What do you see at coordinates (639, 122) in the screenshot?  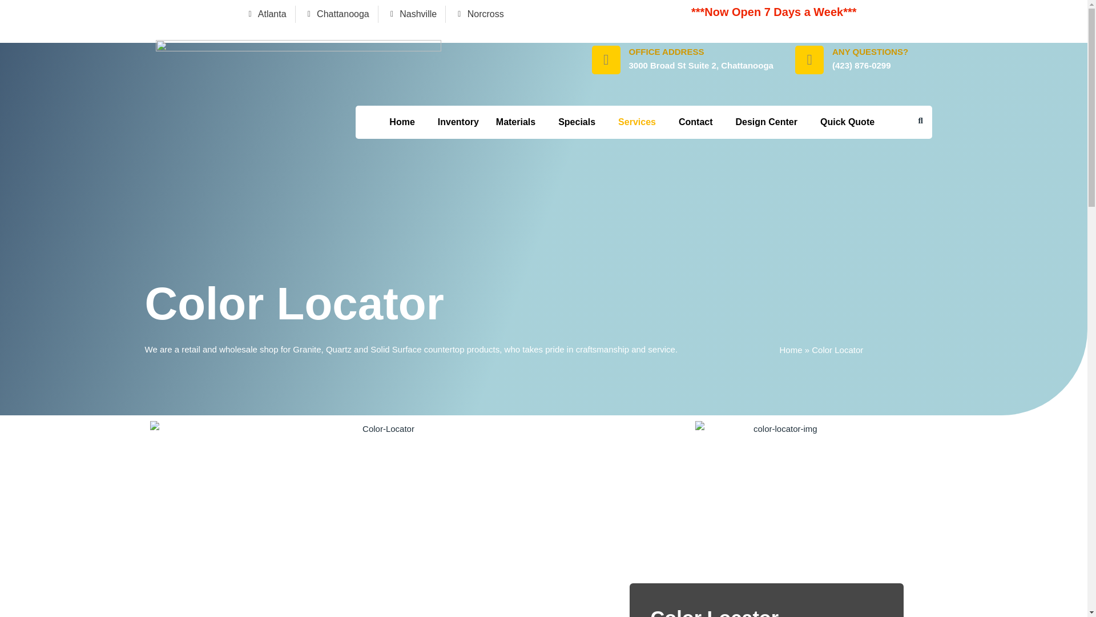 I see `Services` at bounding box center [639, 122].